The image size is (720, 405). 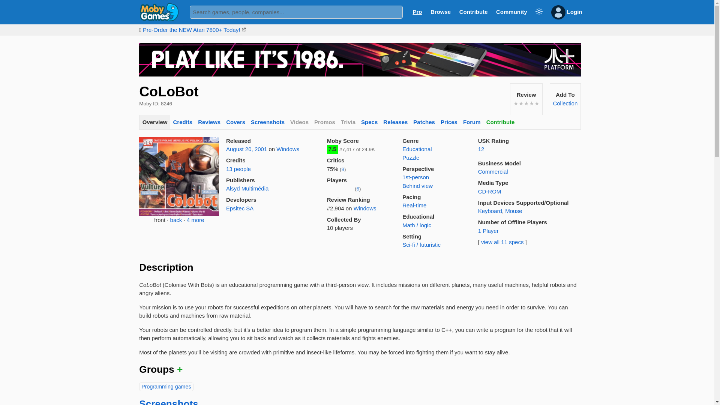 What do you see at coordinates (417, 11) in the screenshot?
I see `Pro` at bounding box center [417, 11].